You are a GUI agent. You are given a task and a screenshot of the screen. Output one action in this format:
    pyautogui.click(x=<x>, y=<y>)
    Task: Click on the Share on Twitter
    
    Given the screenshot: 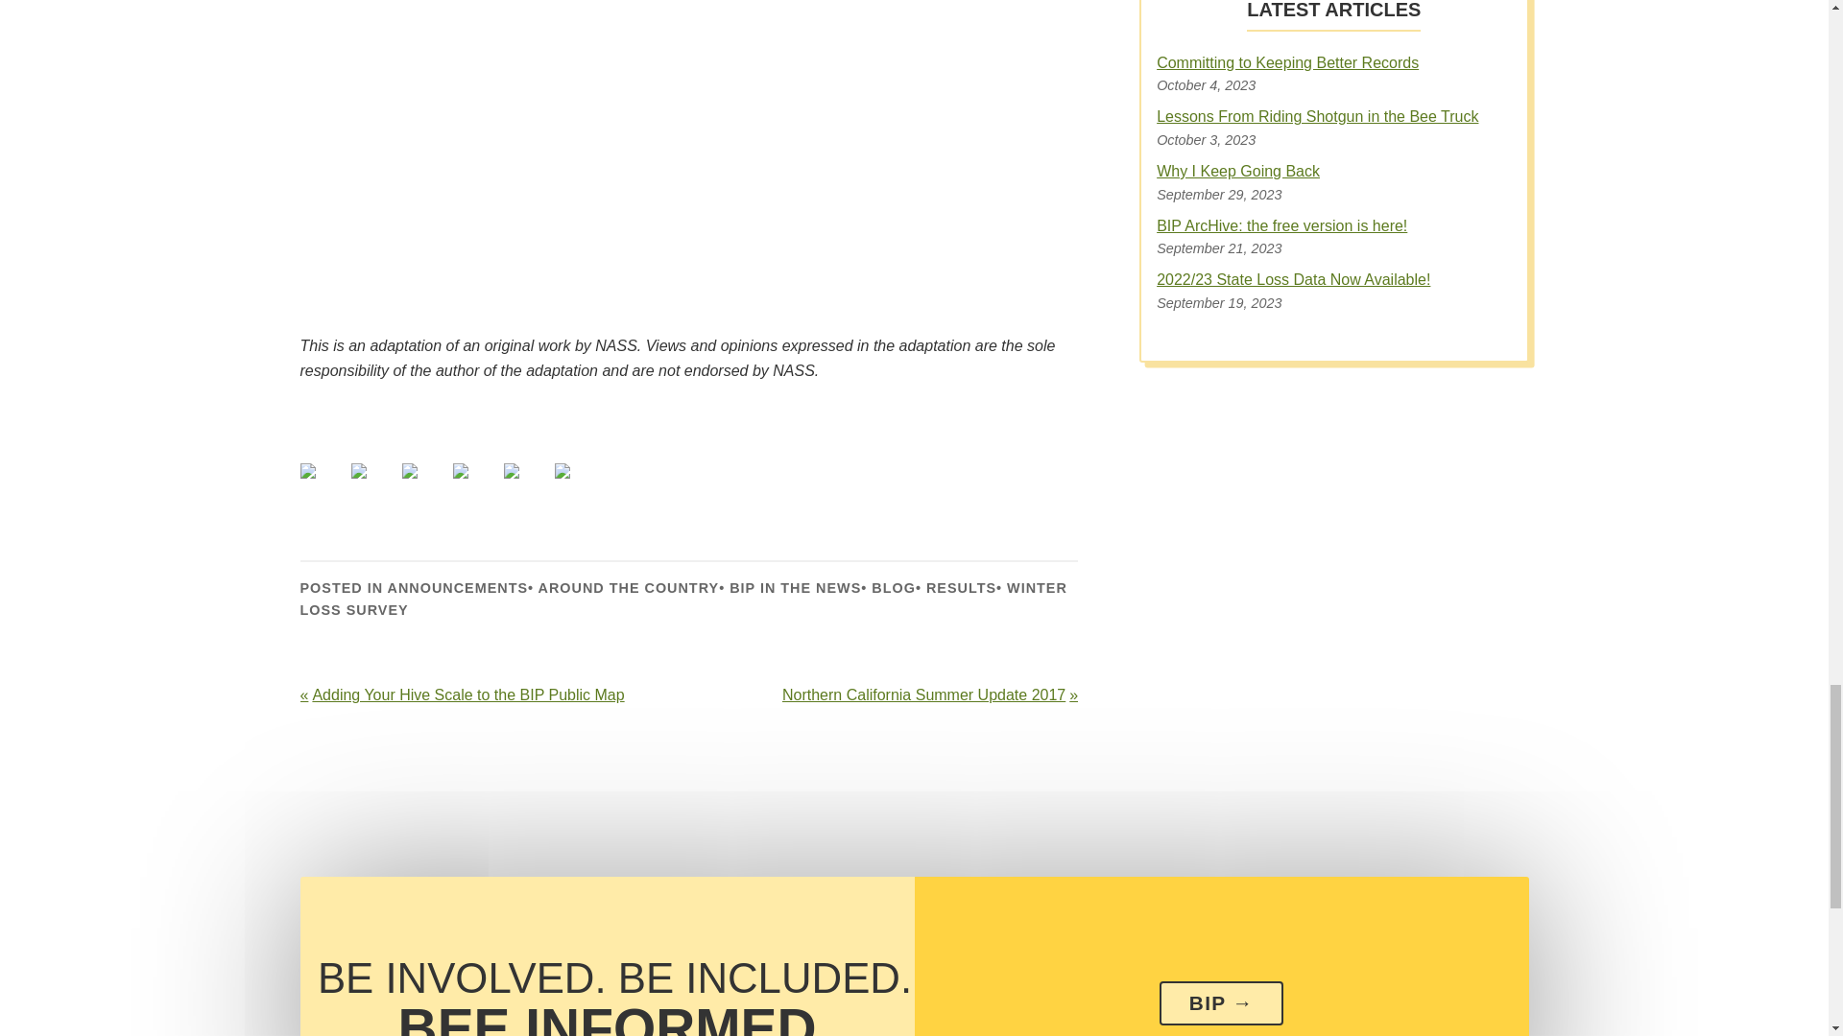 What is the action you would take?
    pyautogui.click(x=359, y=470)
    